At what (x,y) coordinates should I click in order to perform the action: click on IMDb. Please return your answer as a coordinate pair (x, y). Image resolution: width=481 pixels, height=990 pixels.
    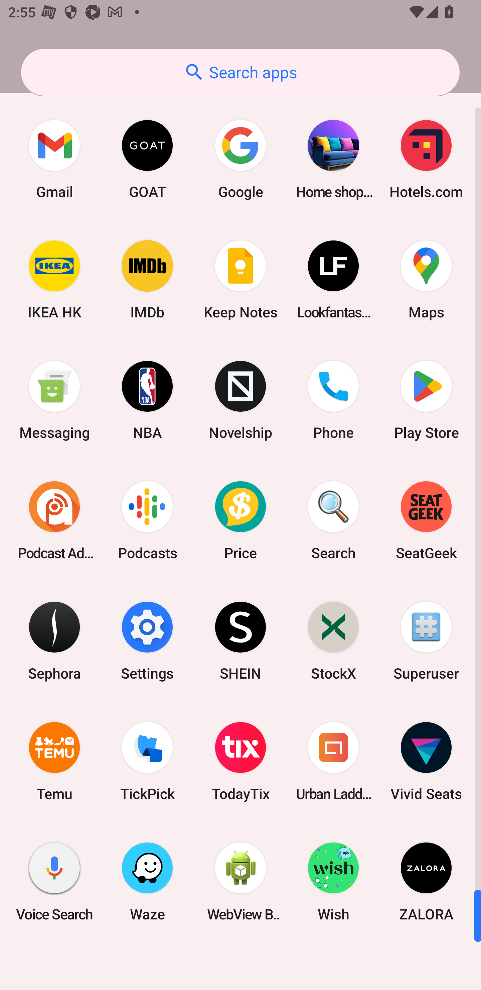
    Looking at the image, I should click on (147, 280).